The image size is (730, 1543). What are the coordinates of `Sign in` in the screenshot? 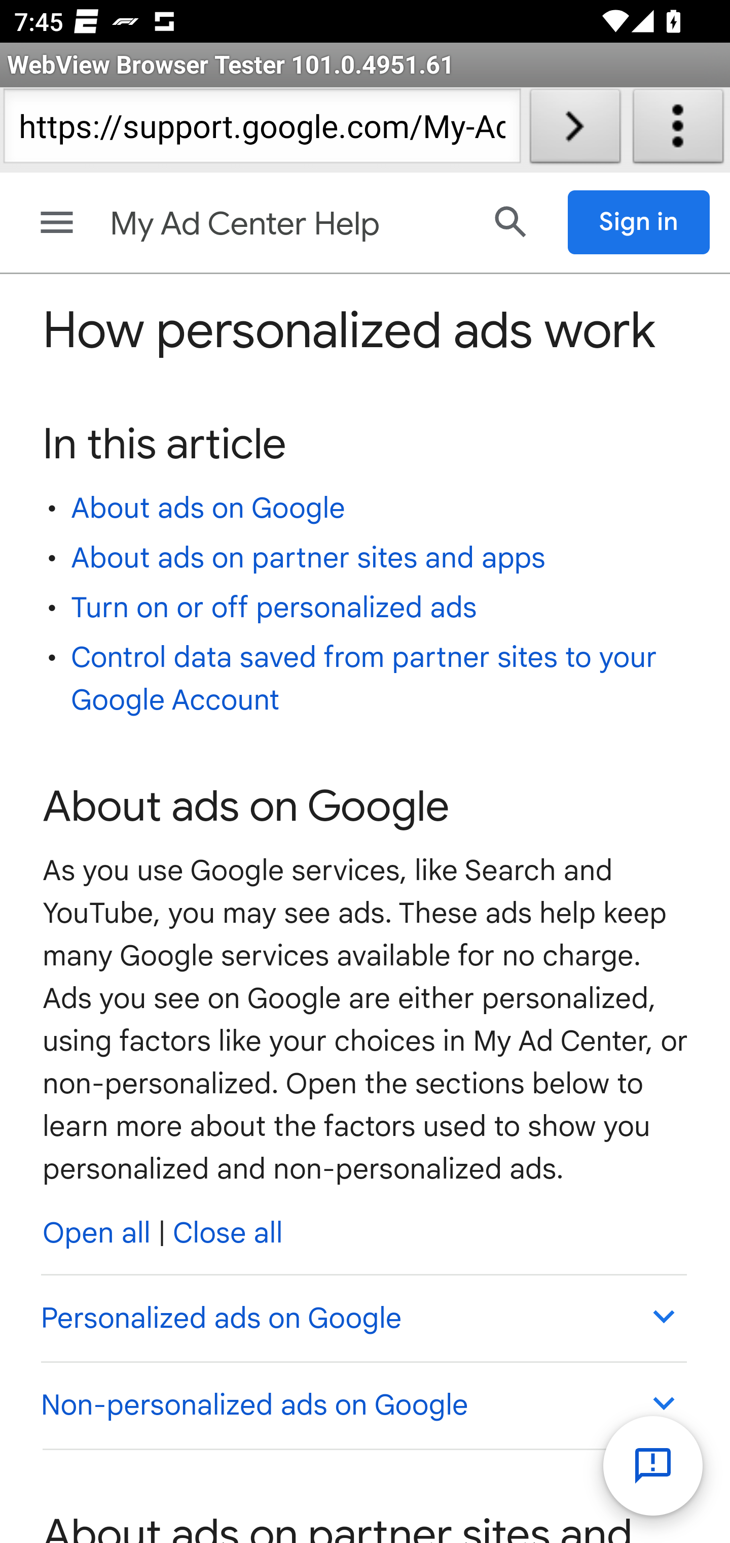 It's located at (639, 222).